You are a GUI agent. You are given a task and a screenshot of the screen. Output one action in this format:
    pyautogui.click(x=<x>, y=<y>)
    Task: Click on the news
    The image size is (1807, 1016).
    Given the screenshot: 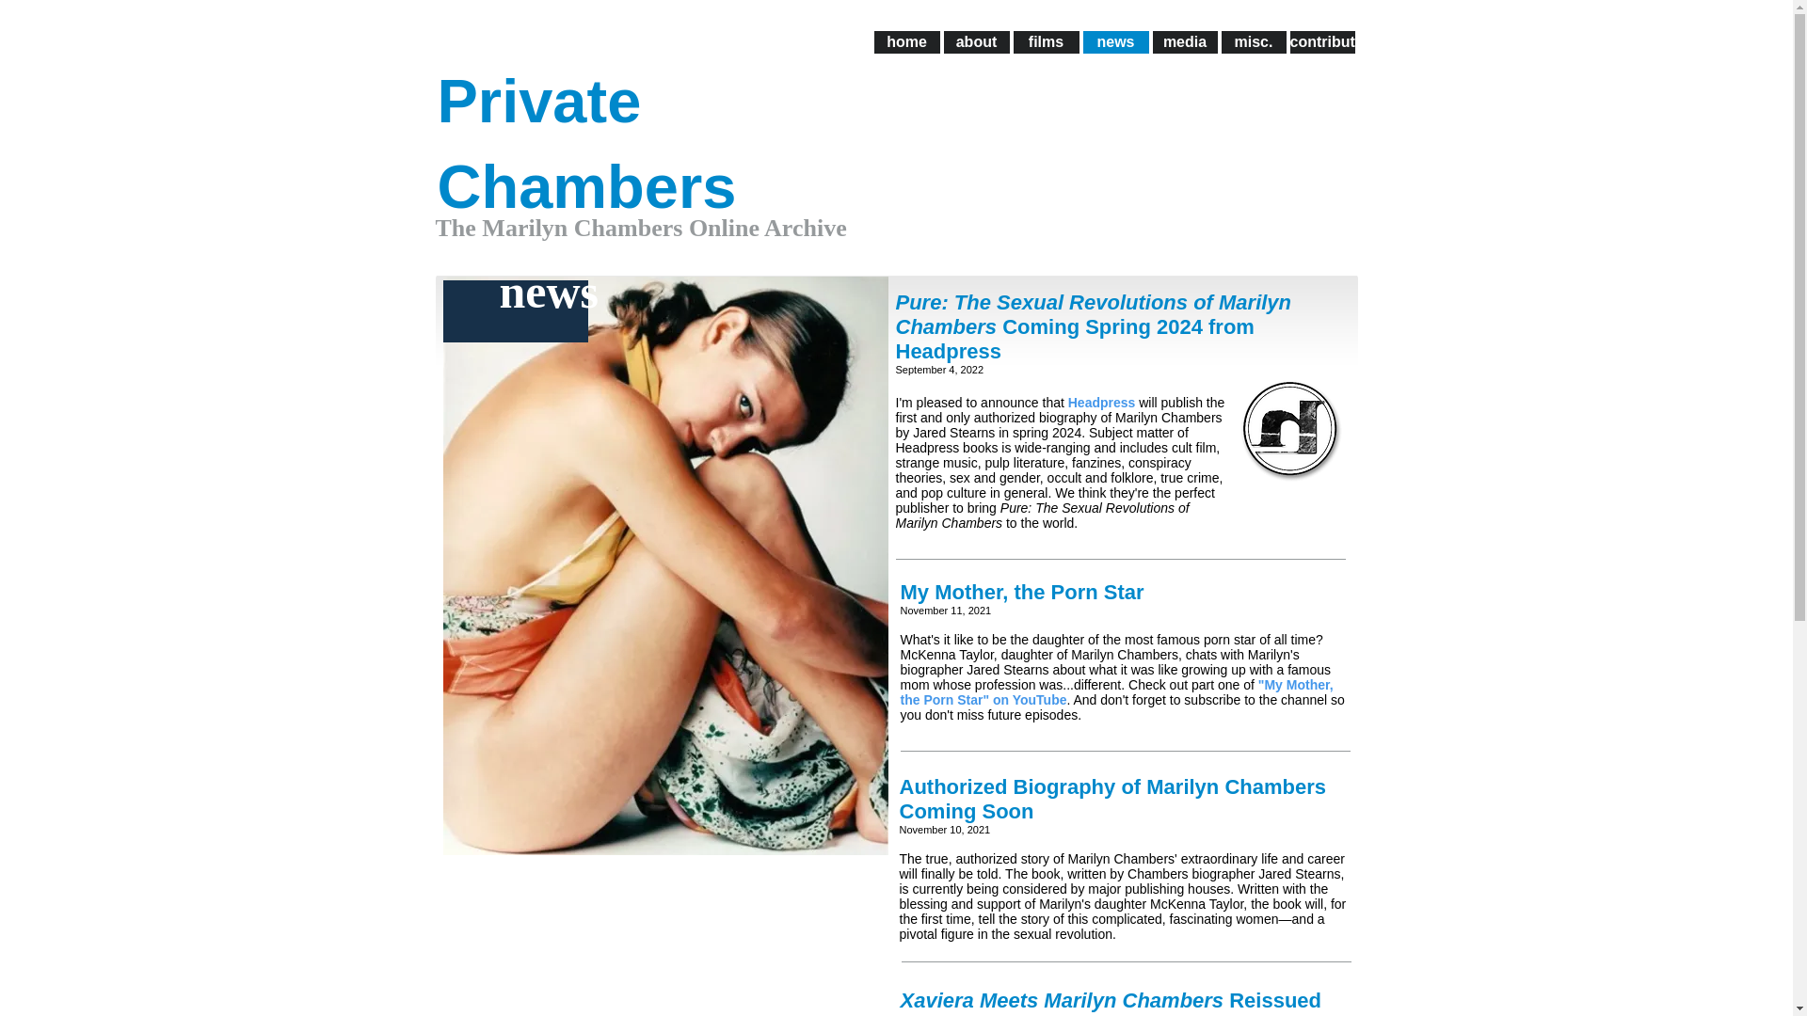 What is the action you would take?
    pyautogui.click(x=1114, y=42)
    